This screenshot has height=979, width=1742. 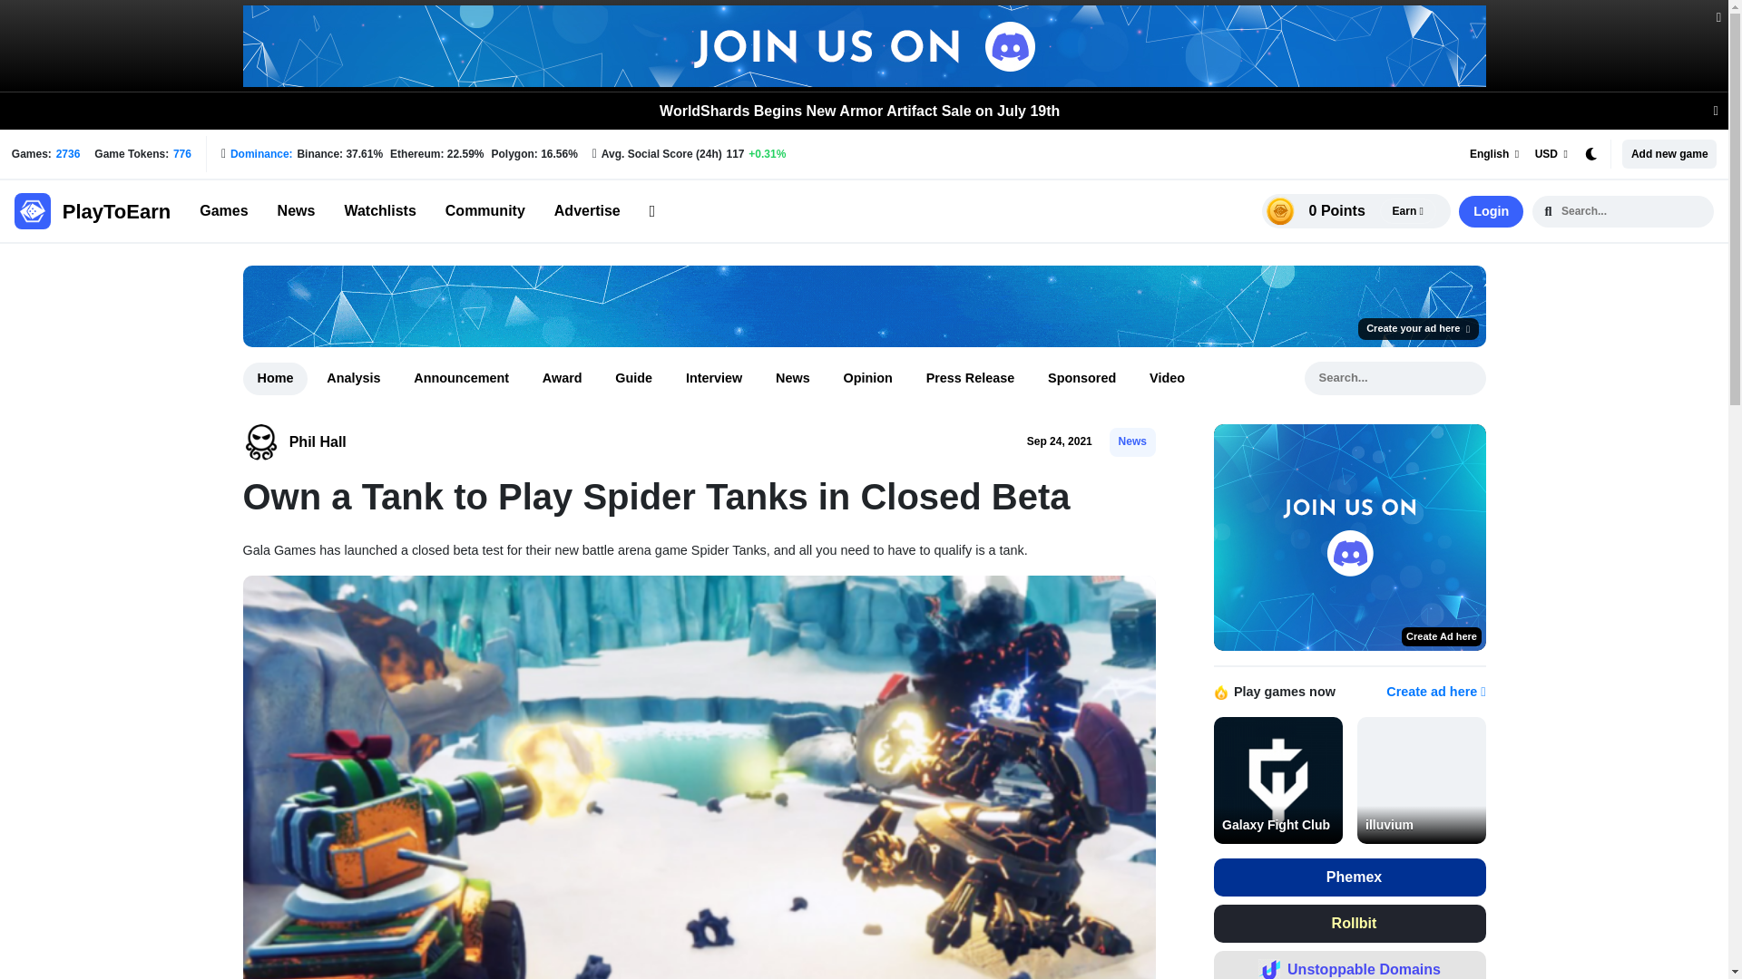 I want to click on WorldShards Begins New Armor Artifact Sale on July 19th, so click(x=859, y=111).